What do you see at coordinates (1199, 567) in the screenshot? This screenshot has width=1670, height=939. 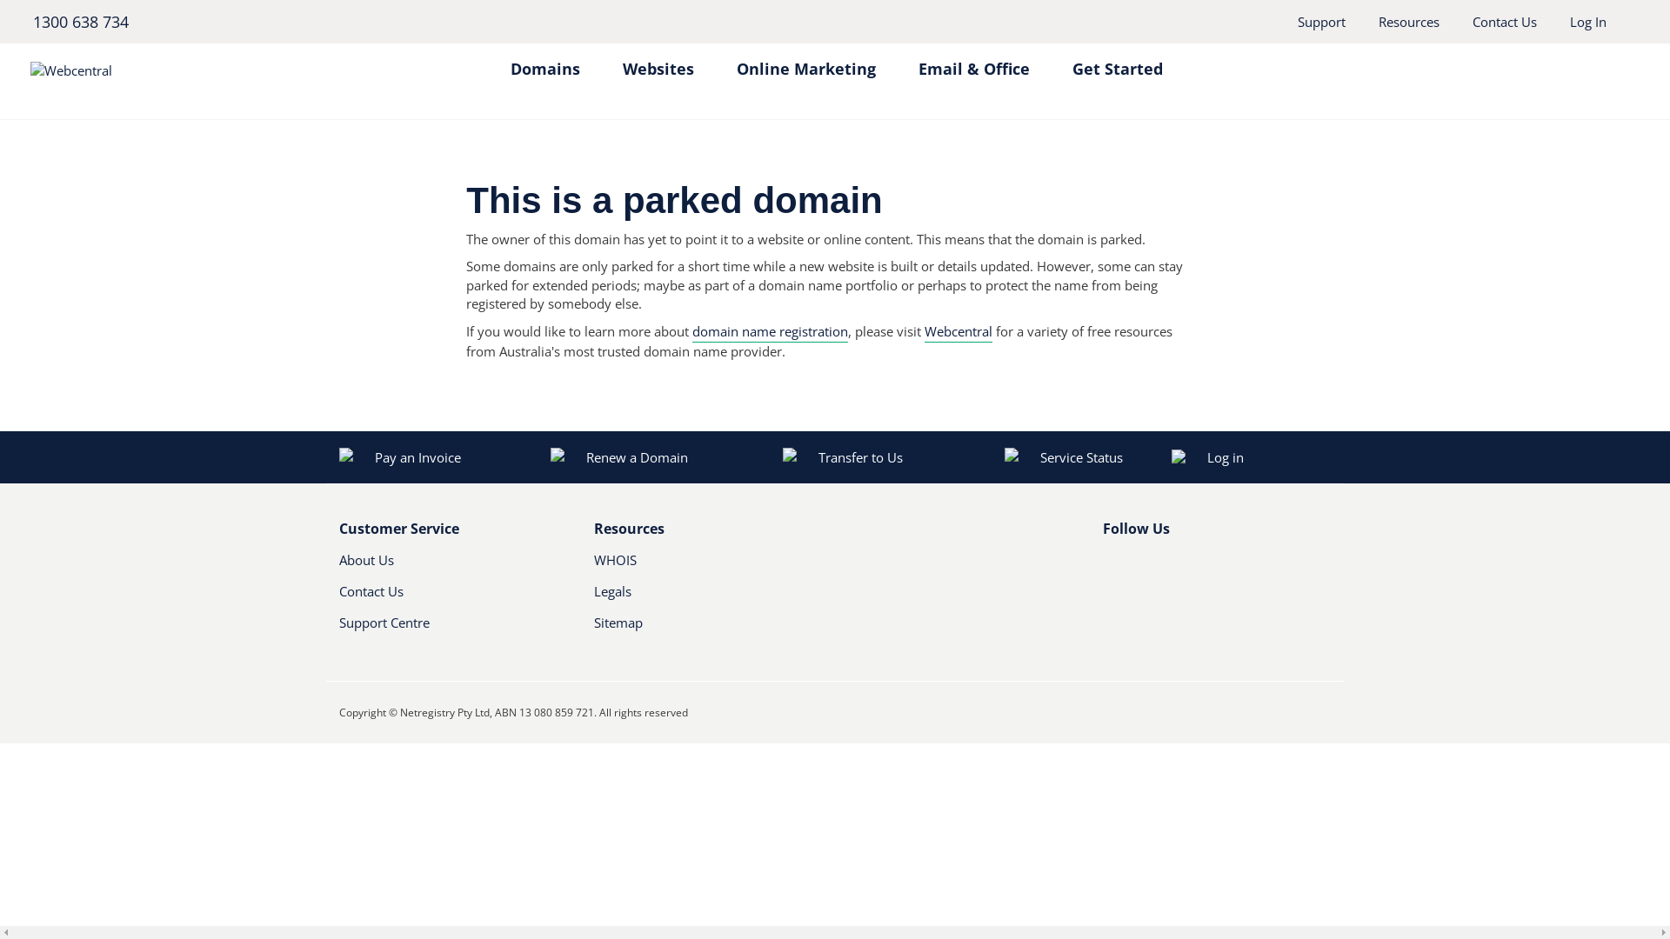 I see `RSS` at bounding box center [1199, 567].